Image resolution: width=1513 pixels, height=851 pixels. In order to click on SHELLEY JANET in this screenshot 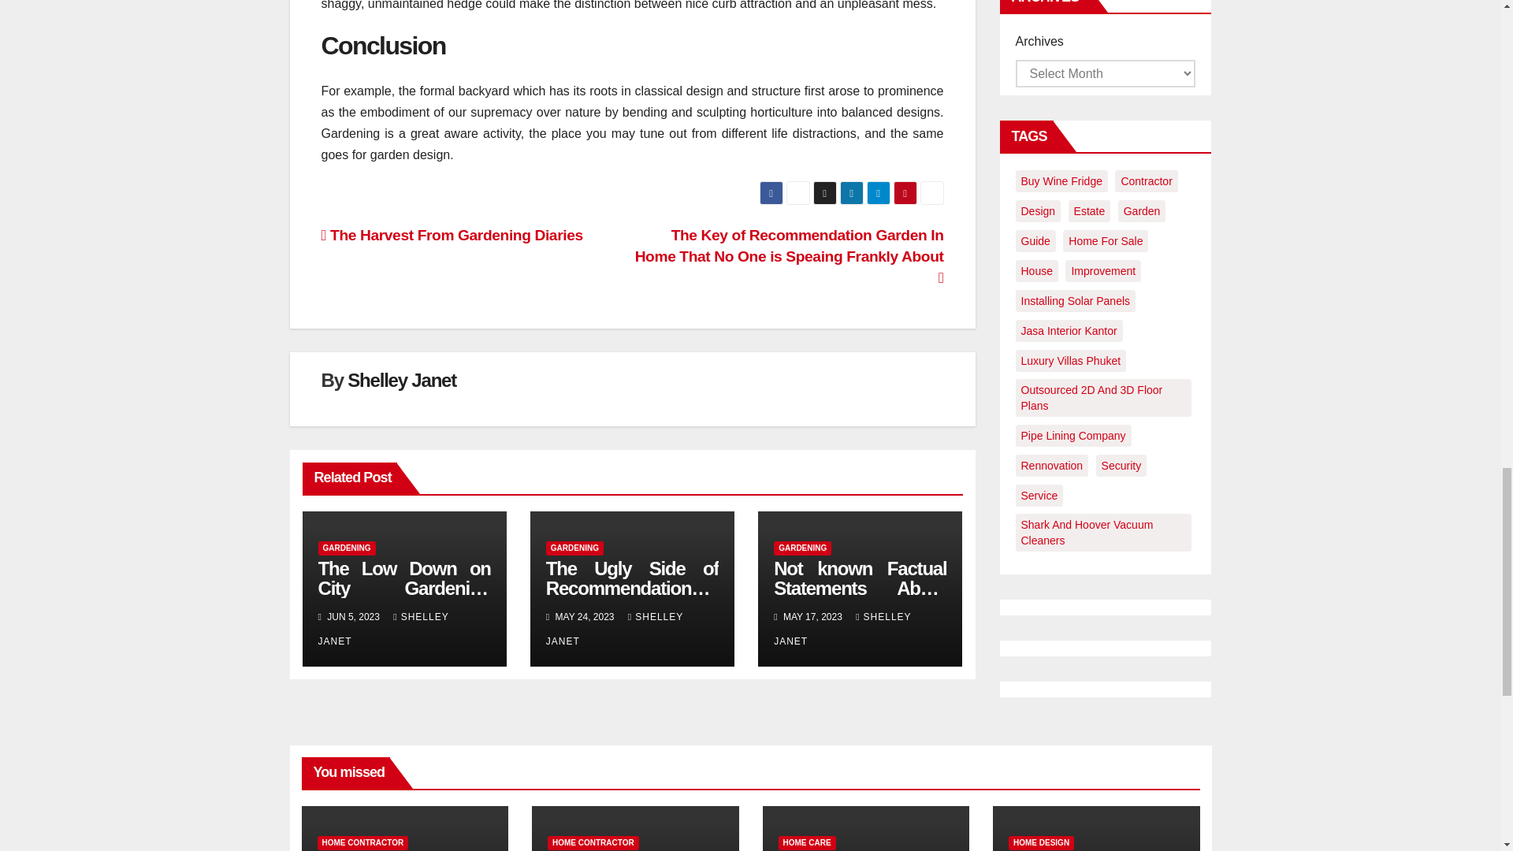, I will do `click(383, 629)`.